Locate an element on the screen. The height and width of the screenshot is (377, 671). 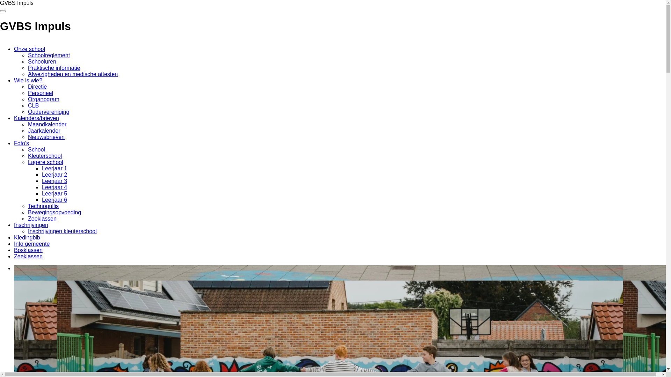
Schooluren is located at coordinates (42, 61).